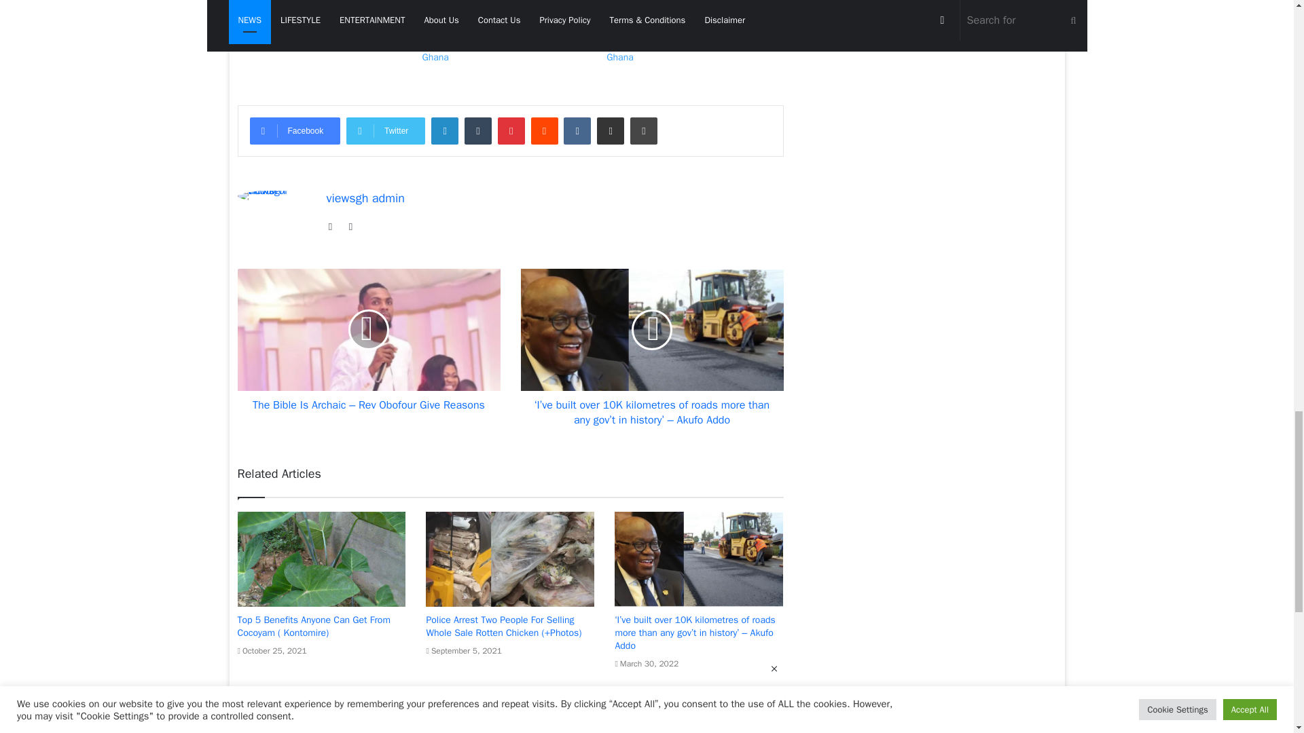 The height and width of the screenshot is (733, 1304). I want to click on LinkedIn, so click(445, 130).